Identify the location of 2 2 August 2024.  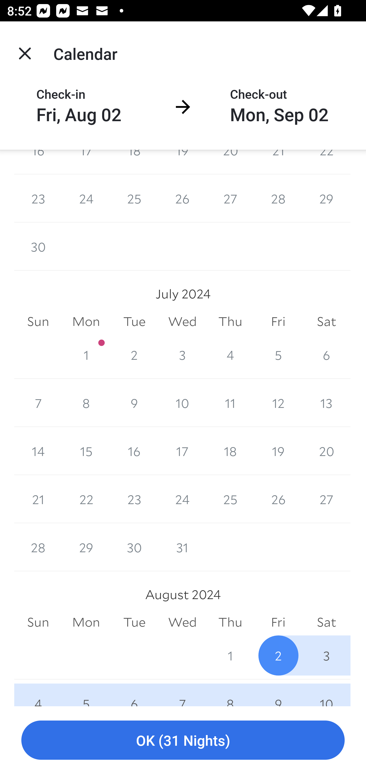
(278, 655).